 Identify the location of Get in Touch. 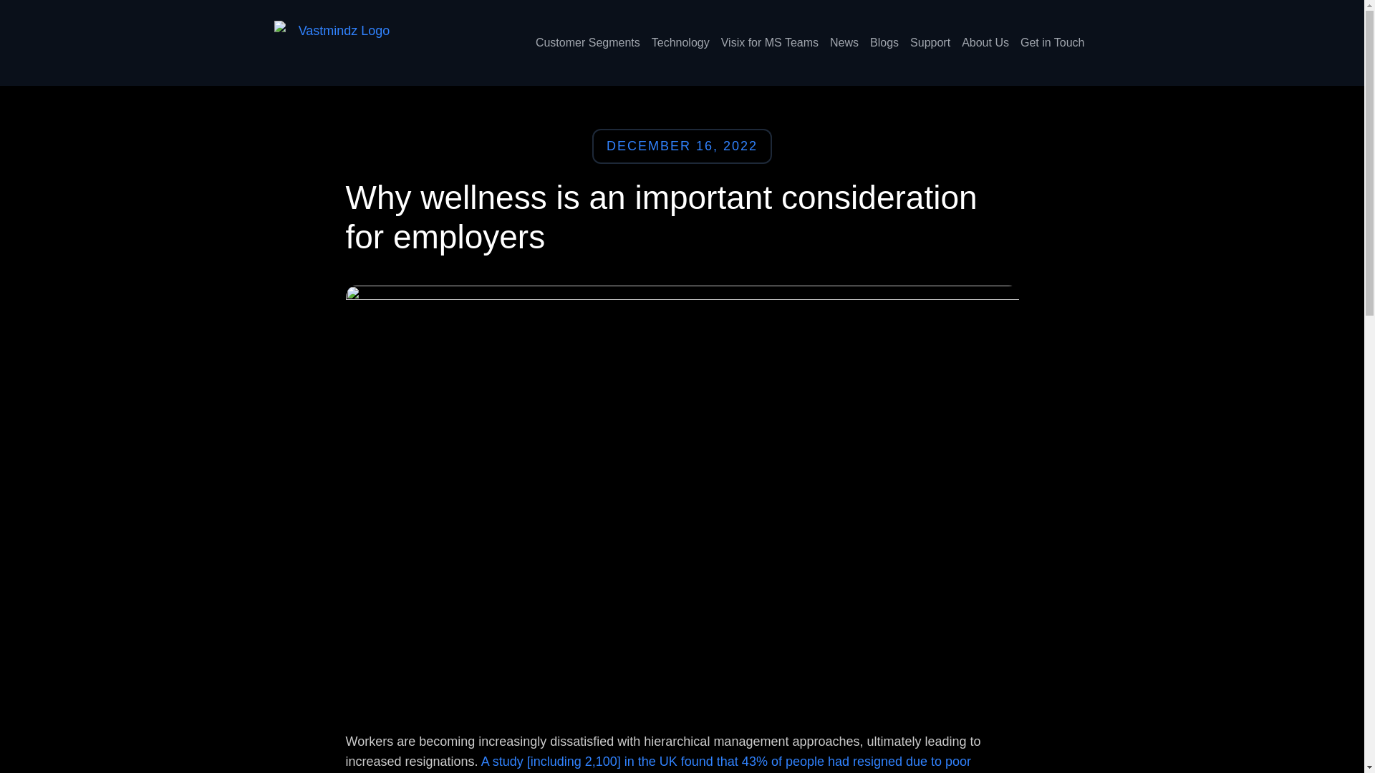
(1052, 42).